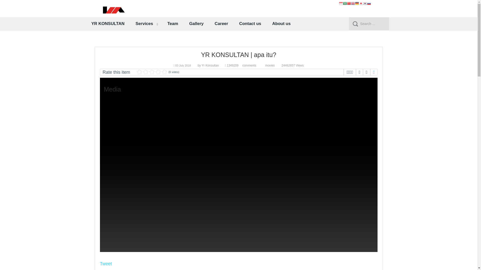 The image size is (481, 270). What do you see at coordinates (108, 23) in the screenshot?
I see `YR KONSULTAN` at bounding box center [108, 23].